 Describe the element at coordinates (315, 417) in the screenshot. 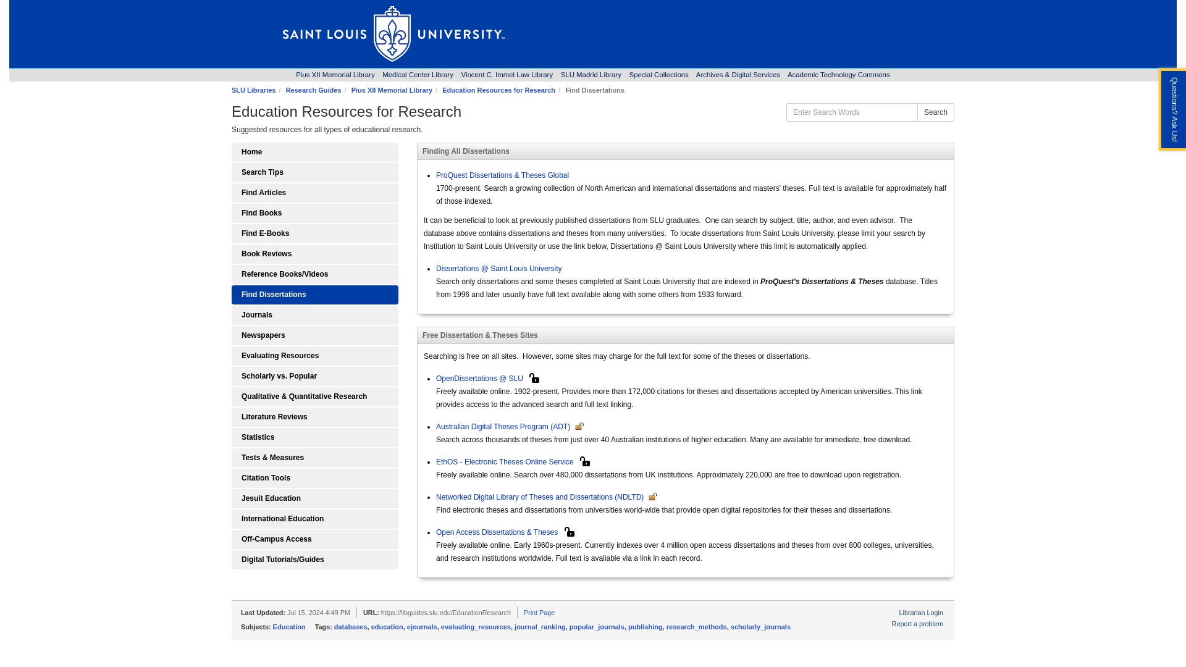

I see `Literature Reviews` at that location.